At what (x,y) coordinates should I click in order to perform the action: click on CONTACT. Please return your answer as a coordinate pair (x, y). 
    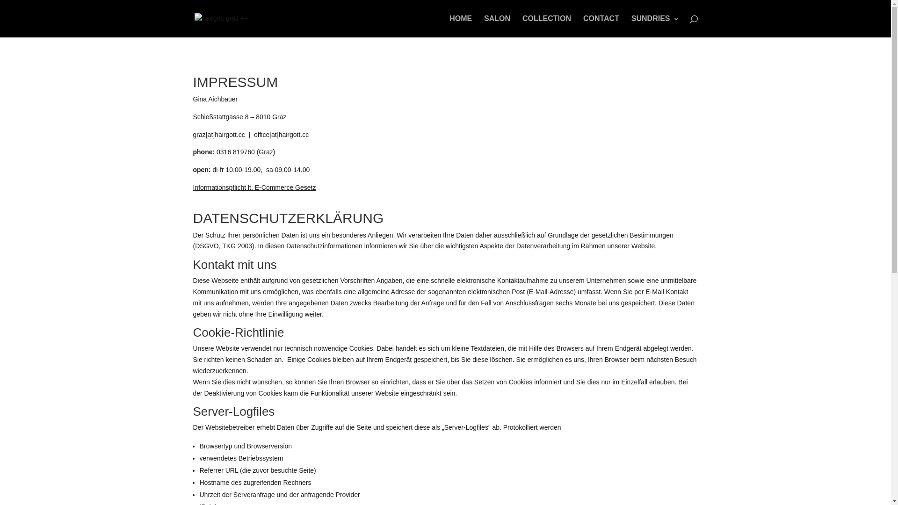
    Looking at the image, I should click on (601, 26).